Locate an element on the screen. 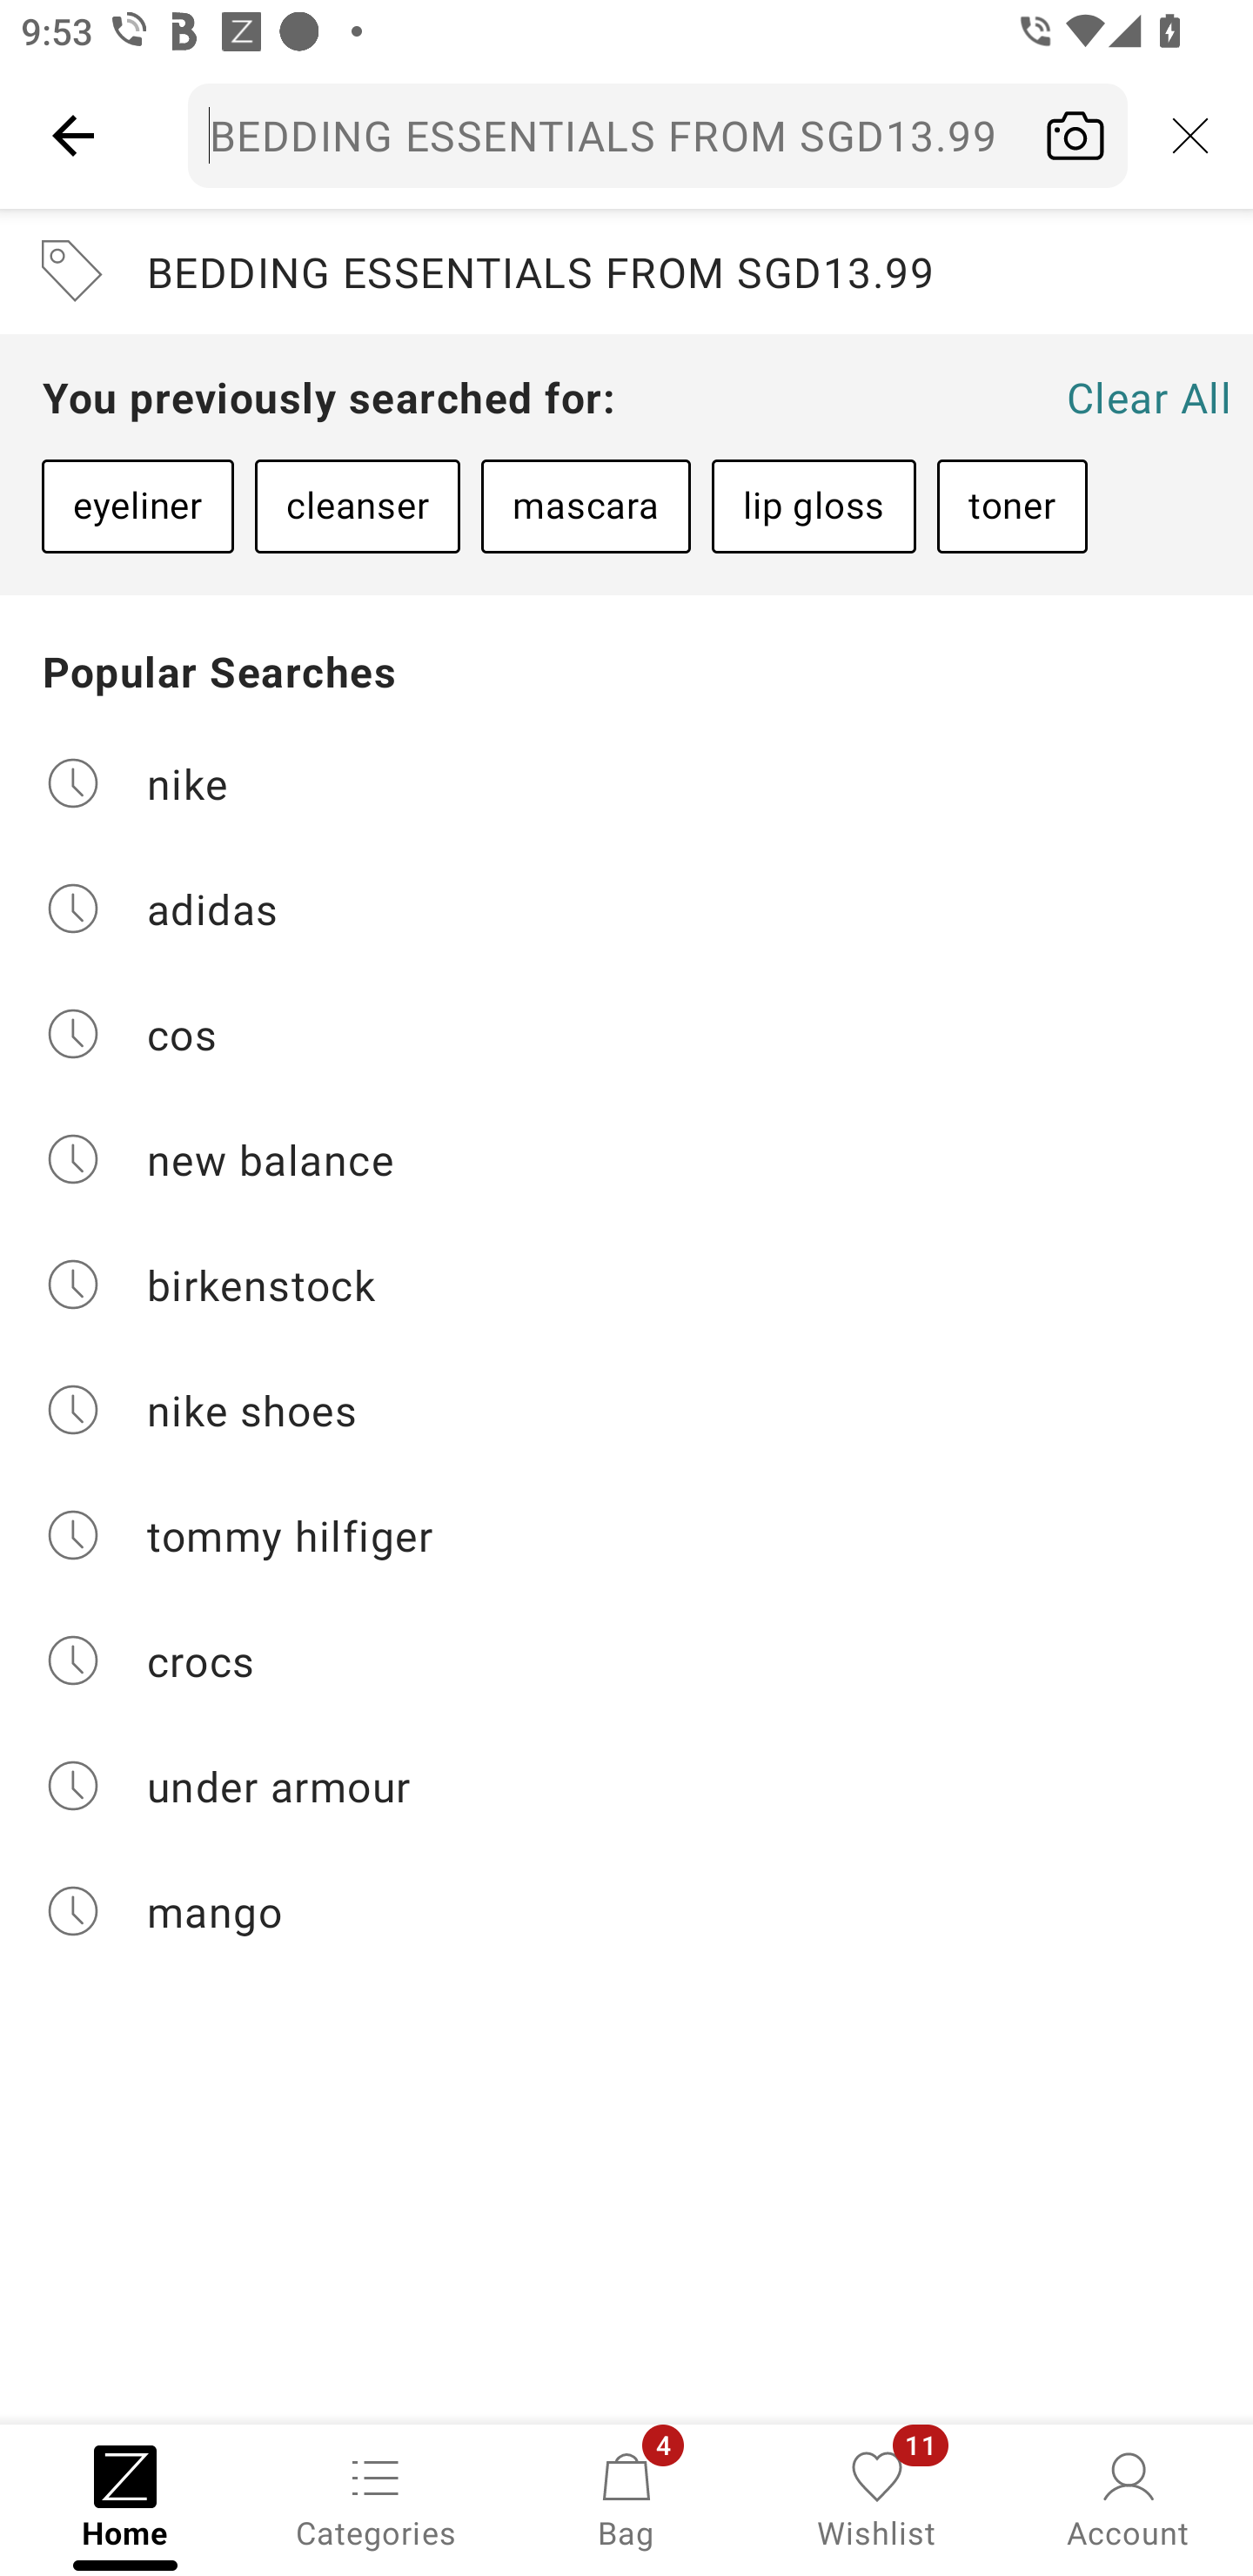  birkenstock is located at coordinates (626, 1285).